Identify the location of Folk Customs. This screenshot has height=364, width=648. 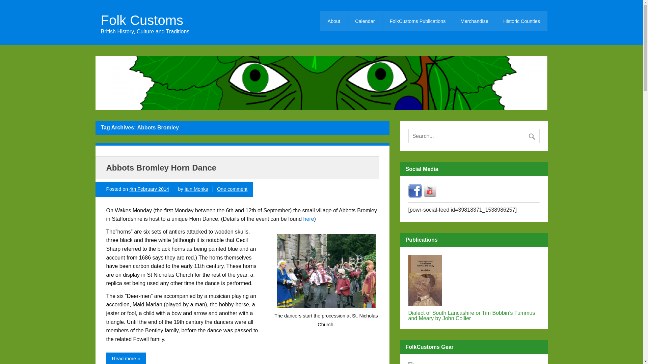
(144, 20).